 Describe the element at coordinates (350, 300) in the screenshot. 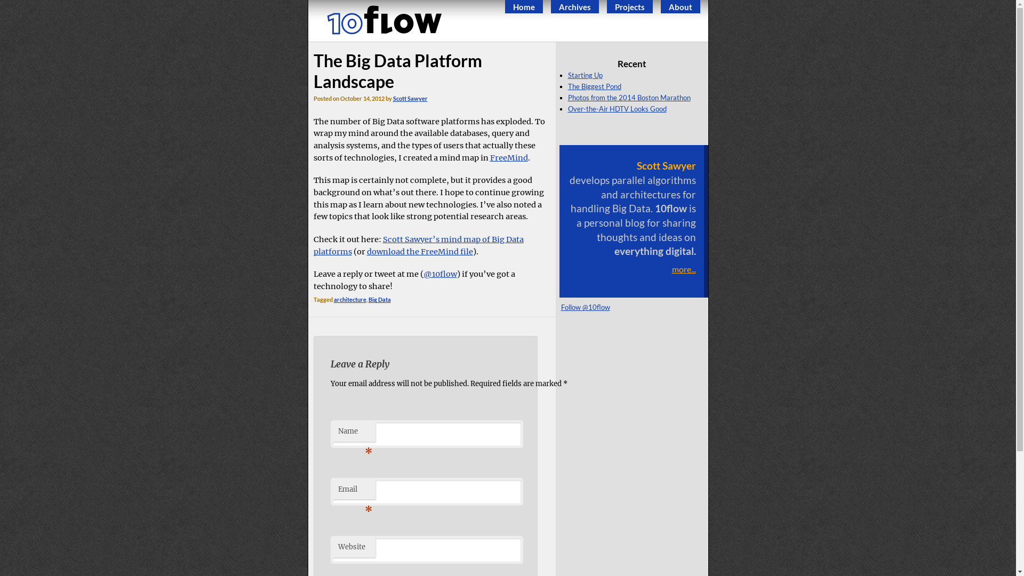

I see `architecture` at that location.